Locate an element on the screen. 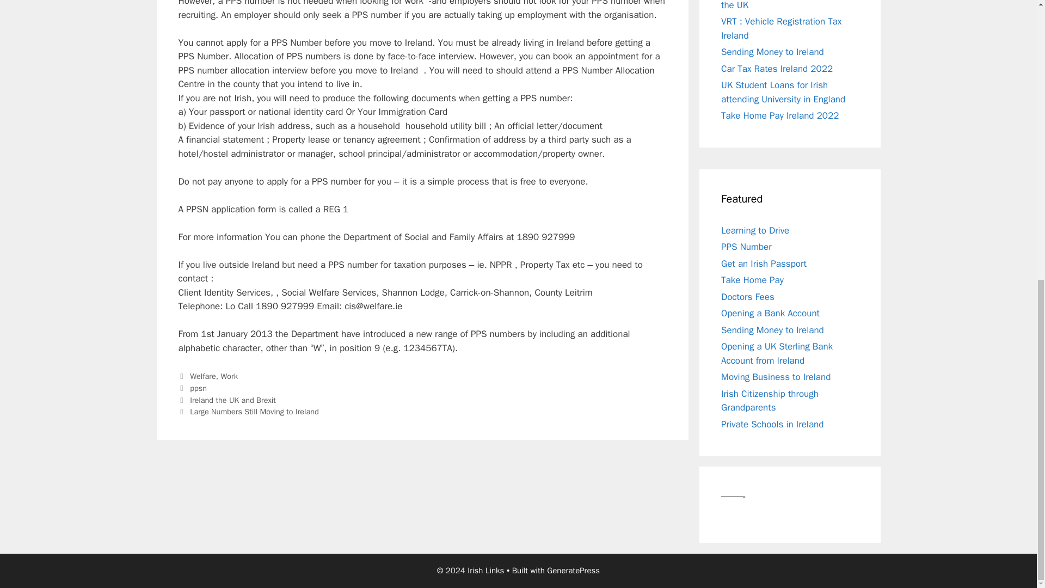 Image resolution: width=1045 pixels, height=588 pixels. Next is located at coordinates (248, 412).